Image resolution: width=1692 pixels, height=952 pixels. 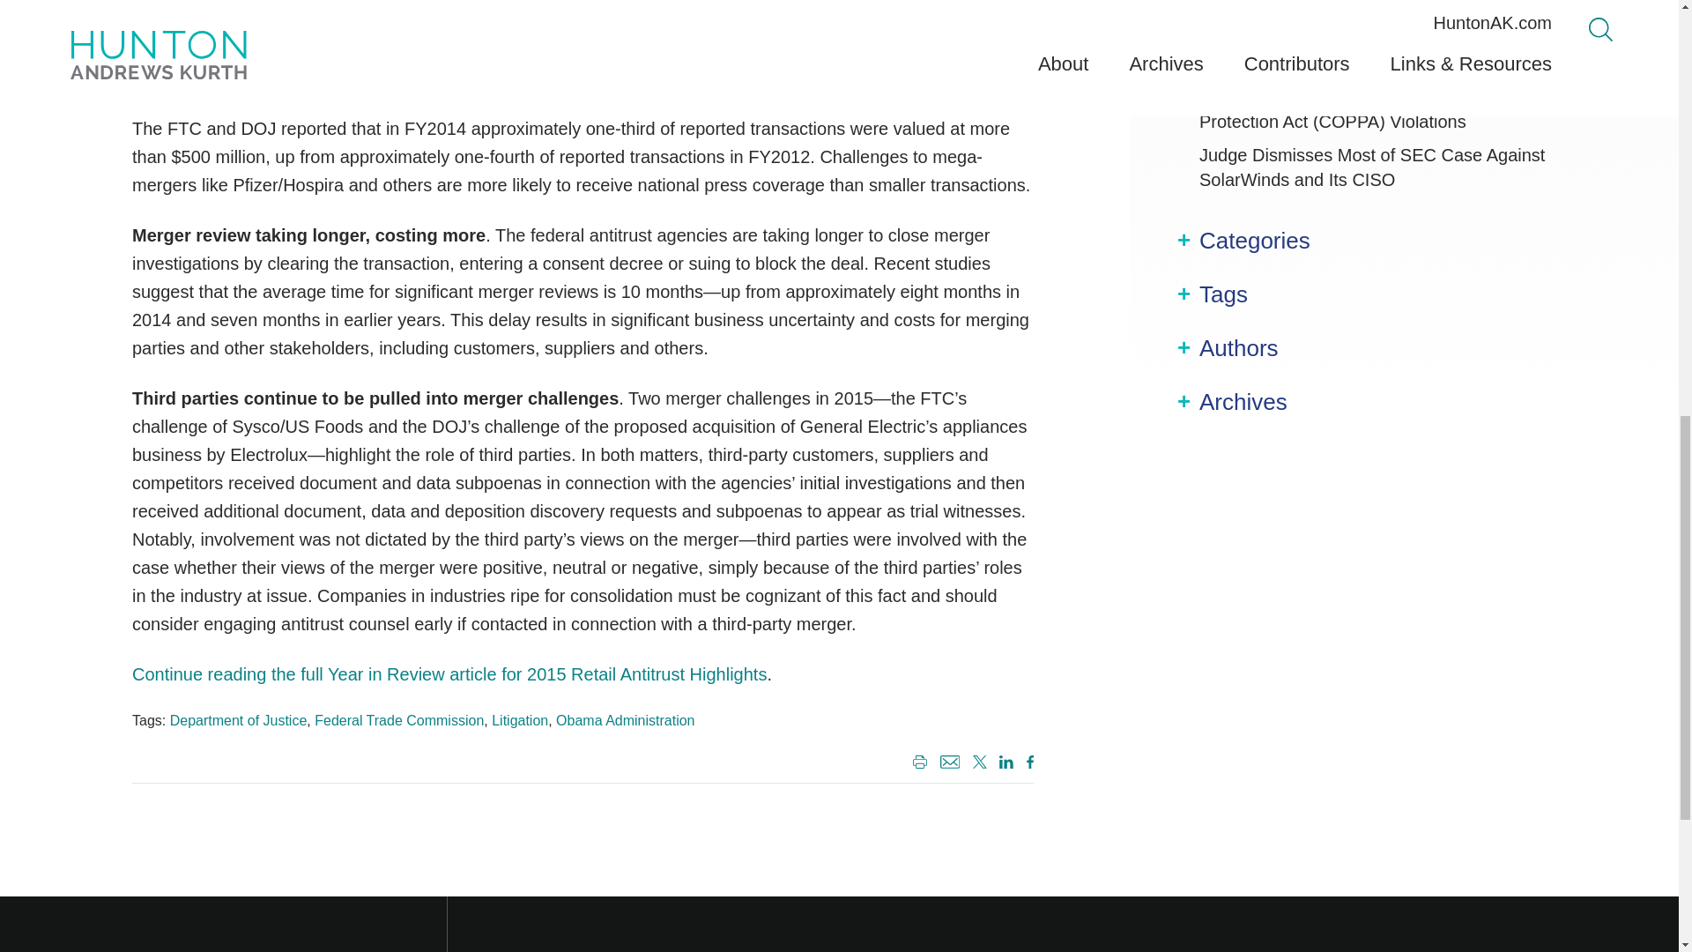 What do you see at coordinates (625, 720) in the screenshot?
I see `Obama Administration` at bounding box center [625, 720].